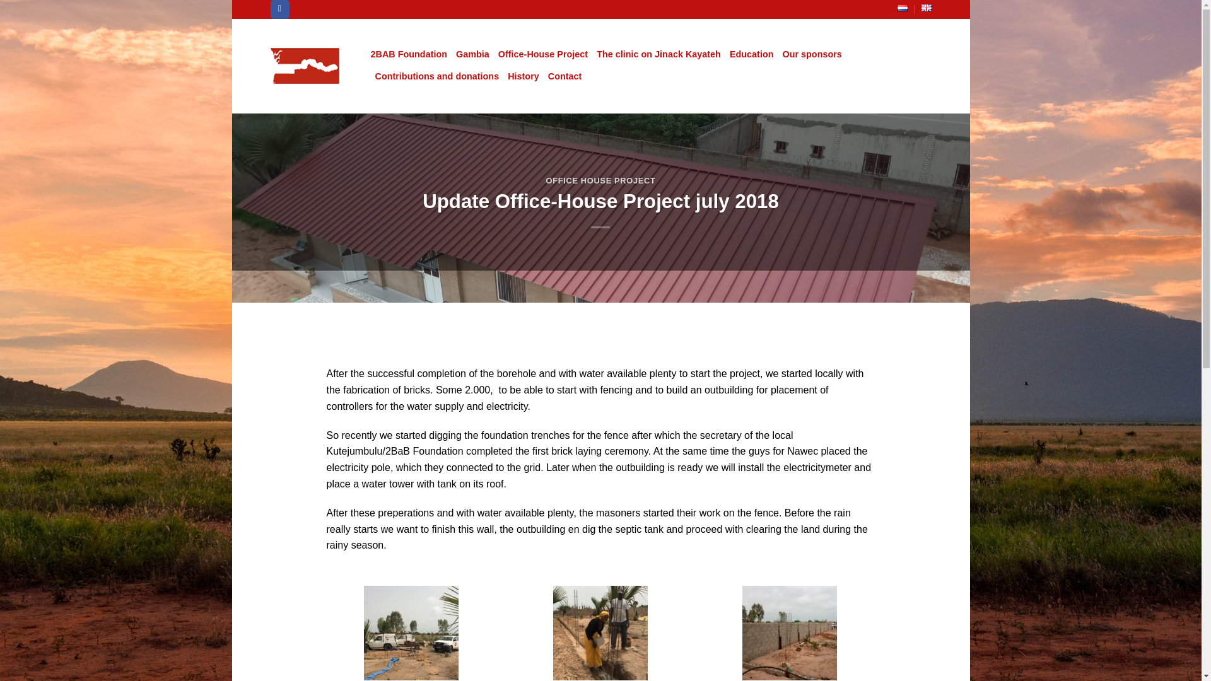 This screenshot has height=681, width=1211. I want to click on Follow on Facebook, so click(279, 9).